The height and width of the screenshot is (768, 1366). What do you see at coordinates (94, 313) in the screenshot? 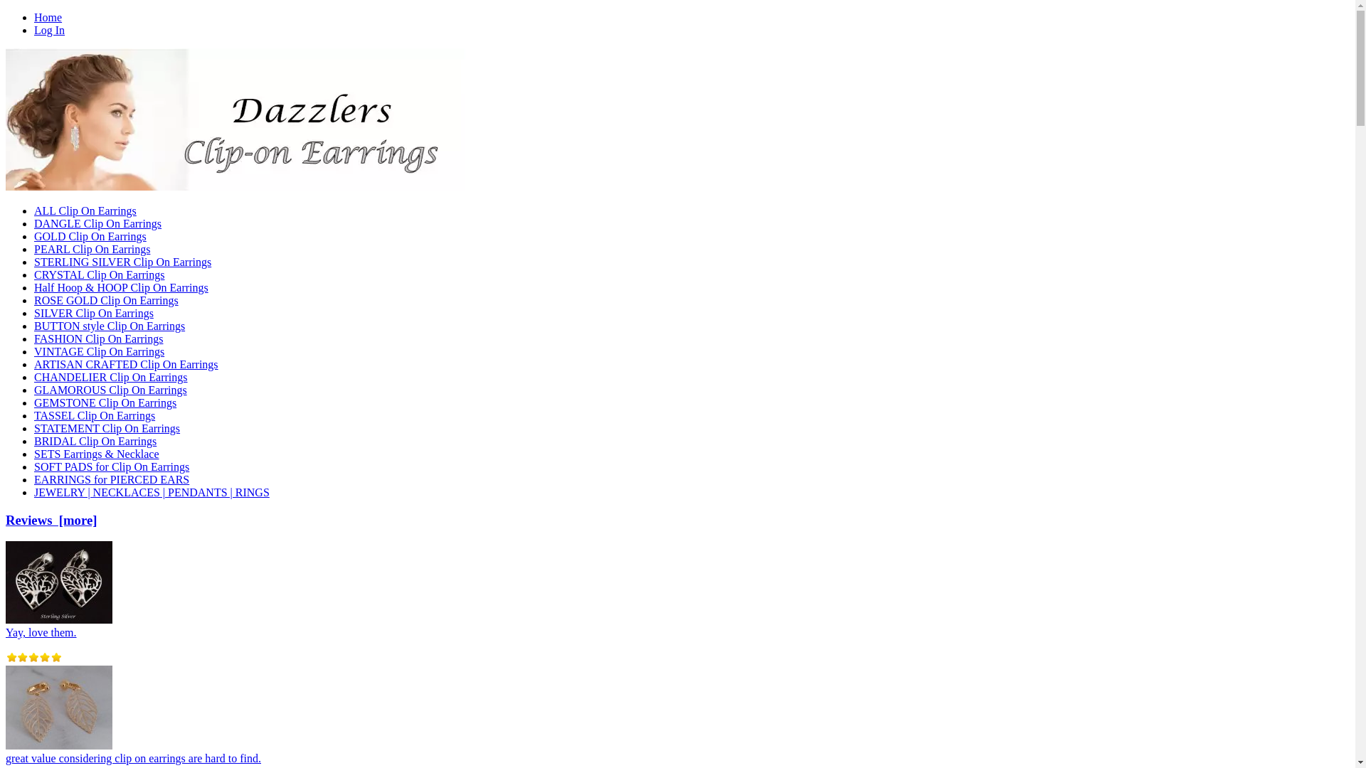
I see `SILVER Clip On Earrings` at bounding box center [94, 313].